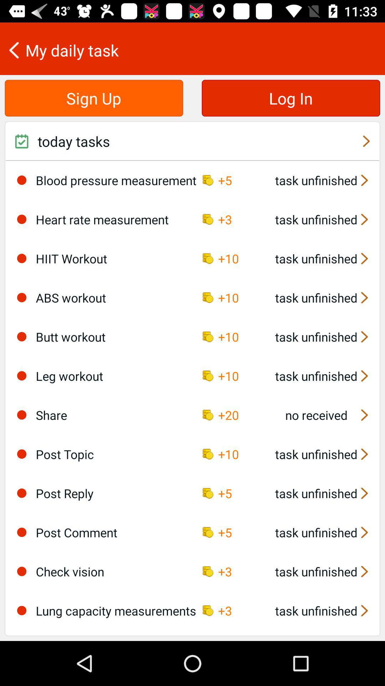 The image size is (385, 686). What do you see at coordinates (94, 98) in the screenshot?
I see `turn off the sign up item` at bounding box center [94, 98].